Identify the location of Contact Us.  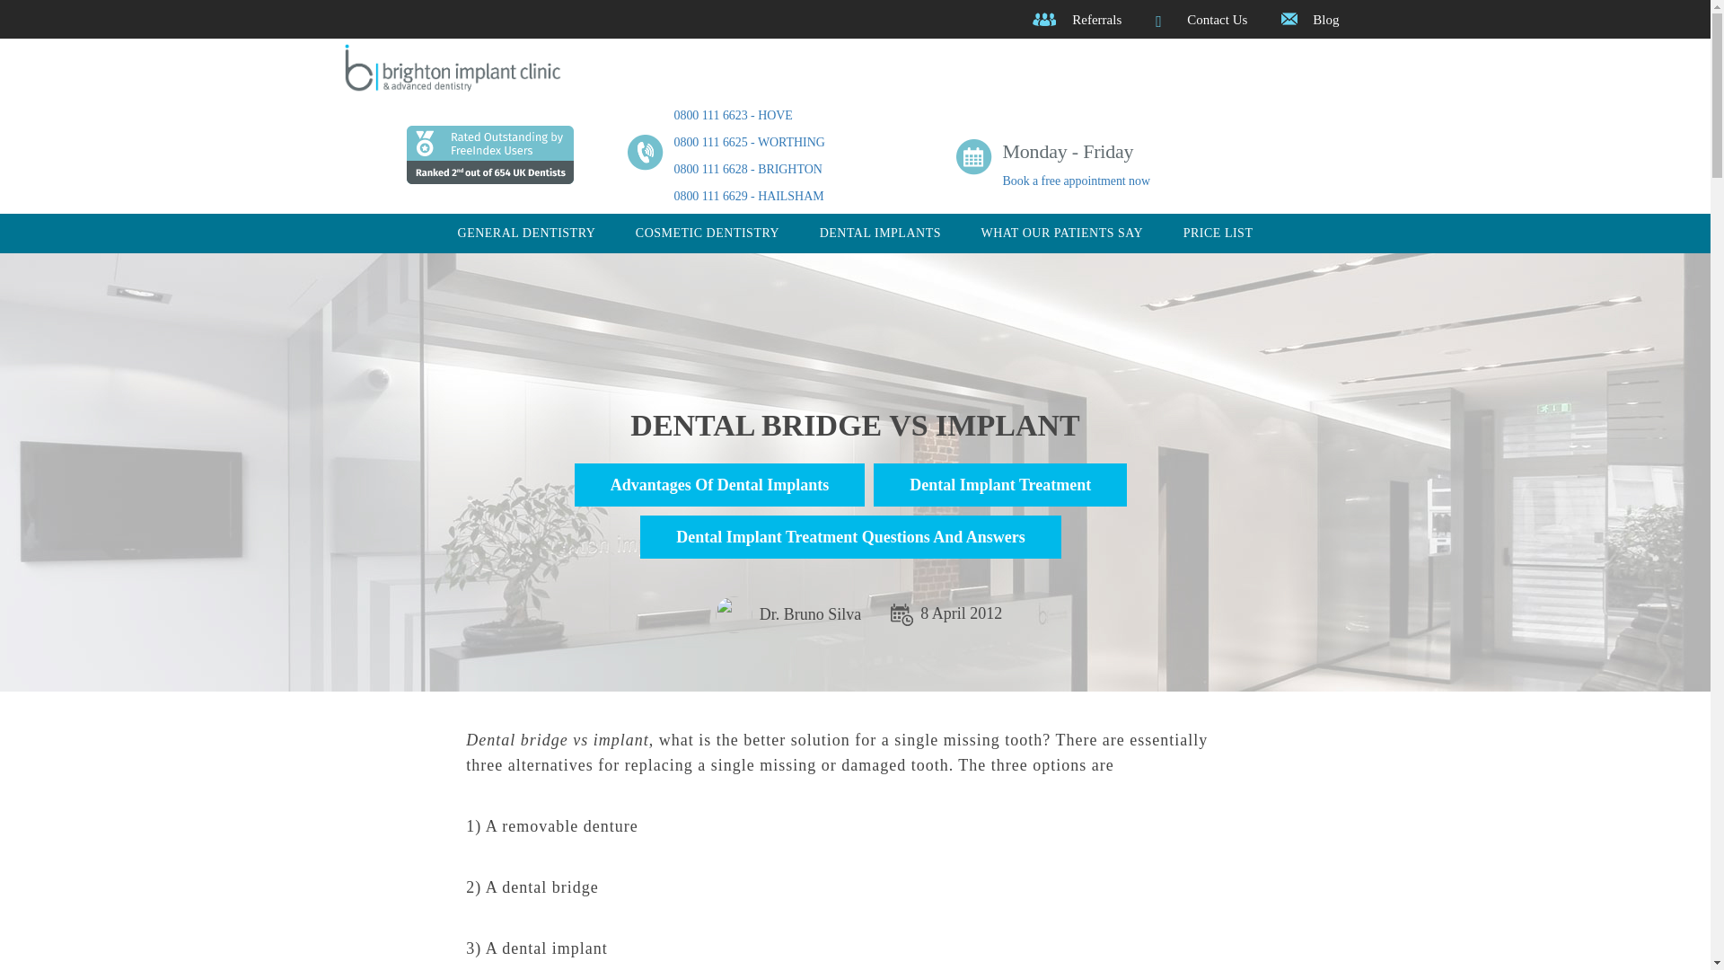
(1217, 20).